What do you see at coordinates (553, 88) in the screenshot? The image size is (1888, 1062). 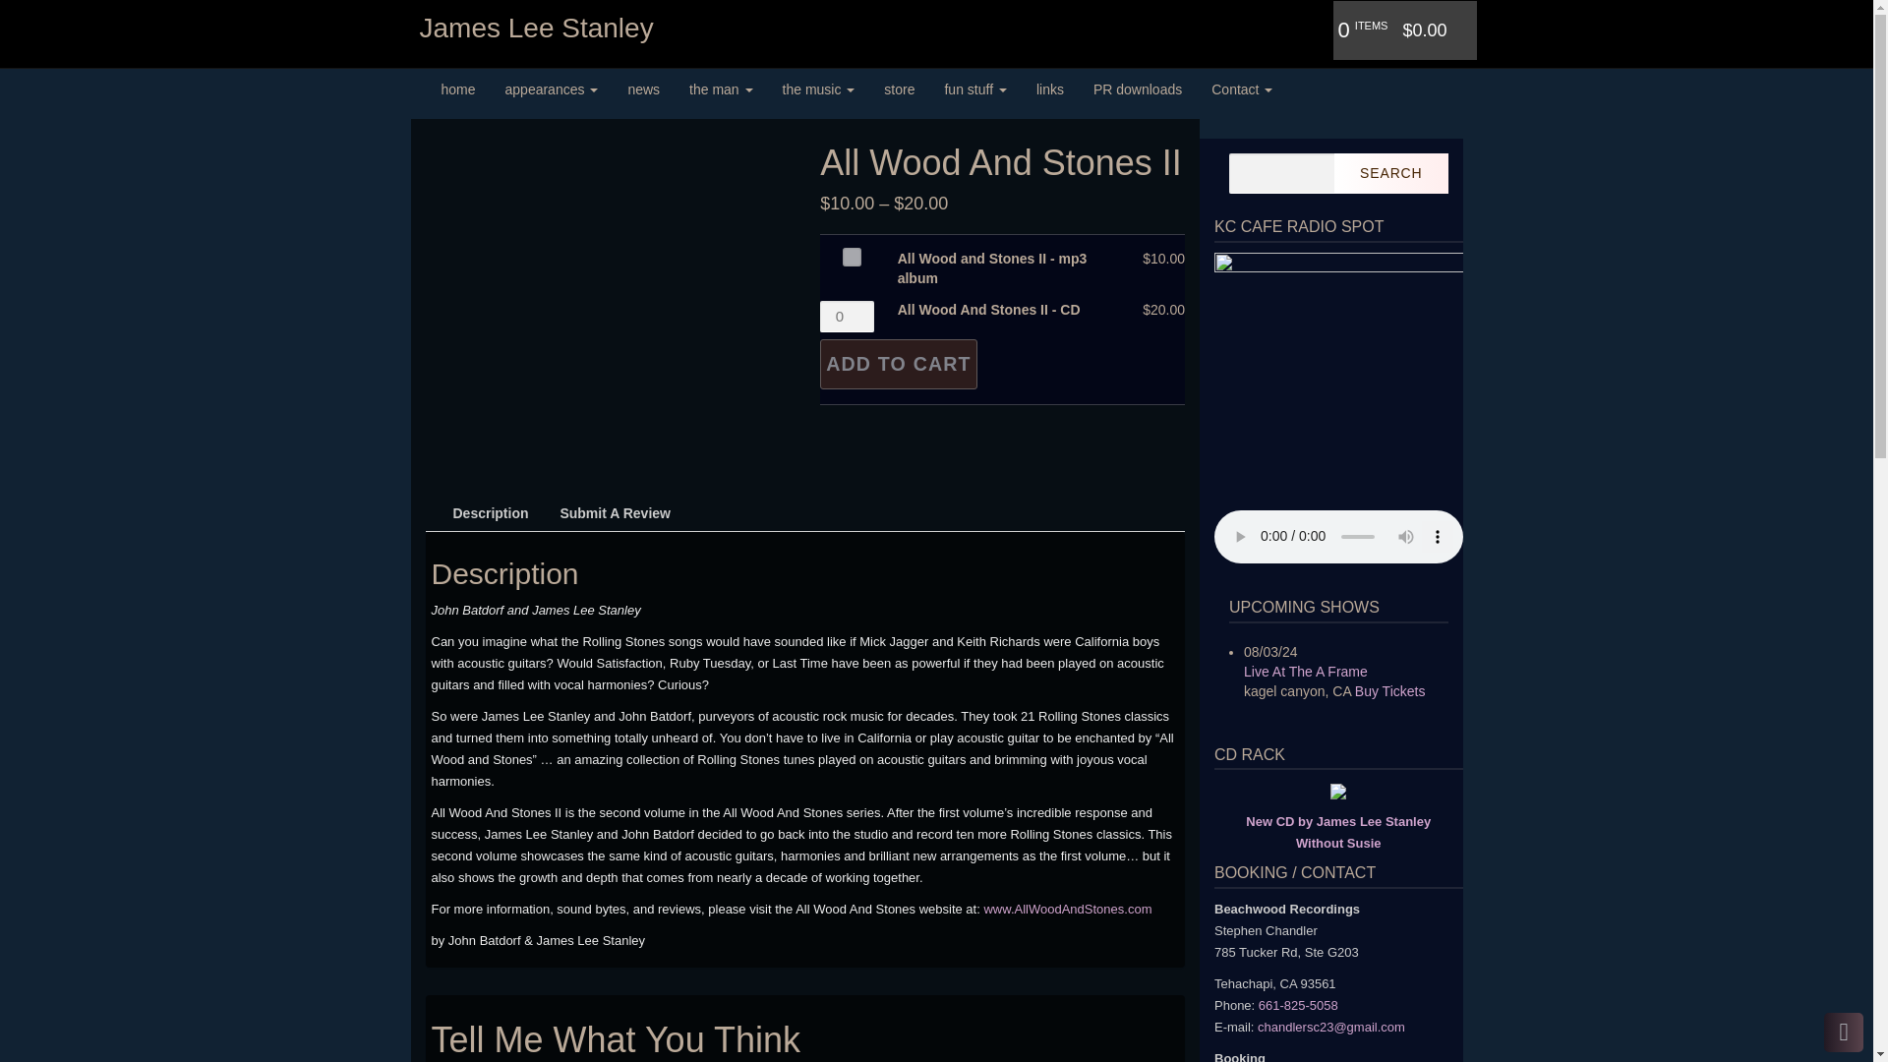 I see `appearances` at bounding box center [553, 88].